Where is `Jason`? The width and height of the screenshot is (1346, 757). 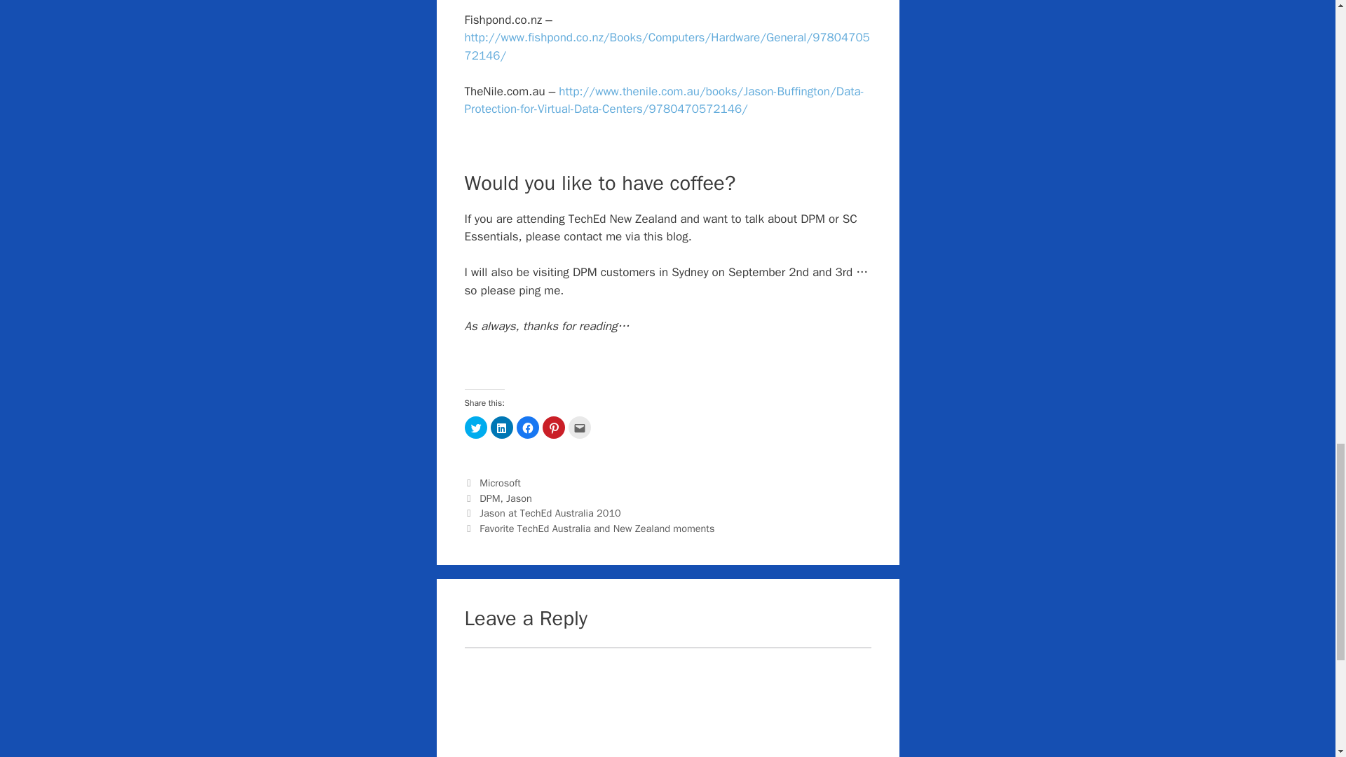
Jason is located at coordinates (519, 498).